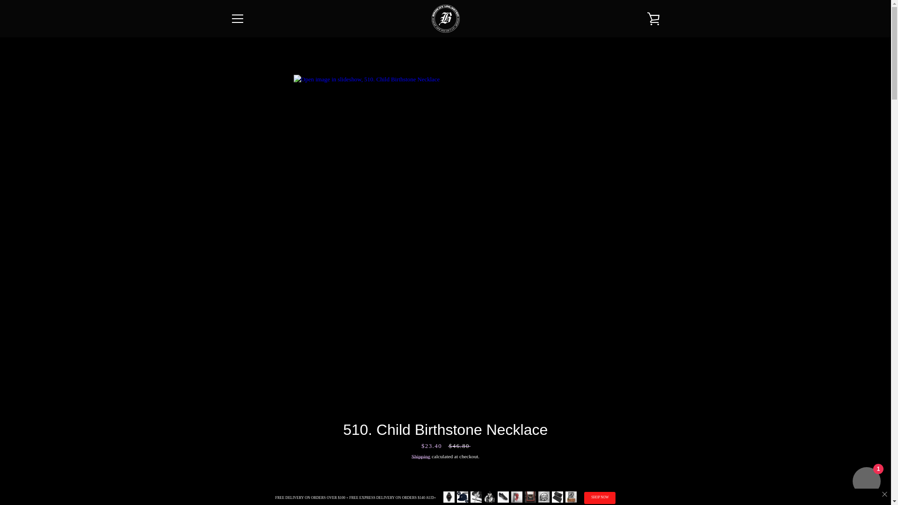 The image size is (898, 505). I want to click on BROKOV UNLIMITED on Pinterest, so click(261, 472).